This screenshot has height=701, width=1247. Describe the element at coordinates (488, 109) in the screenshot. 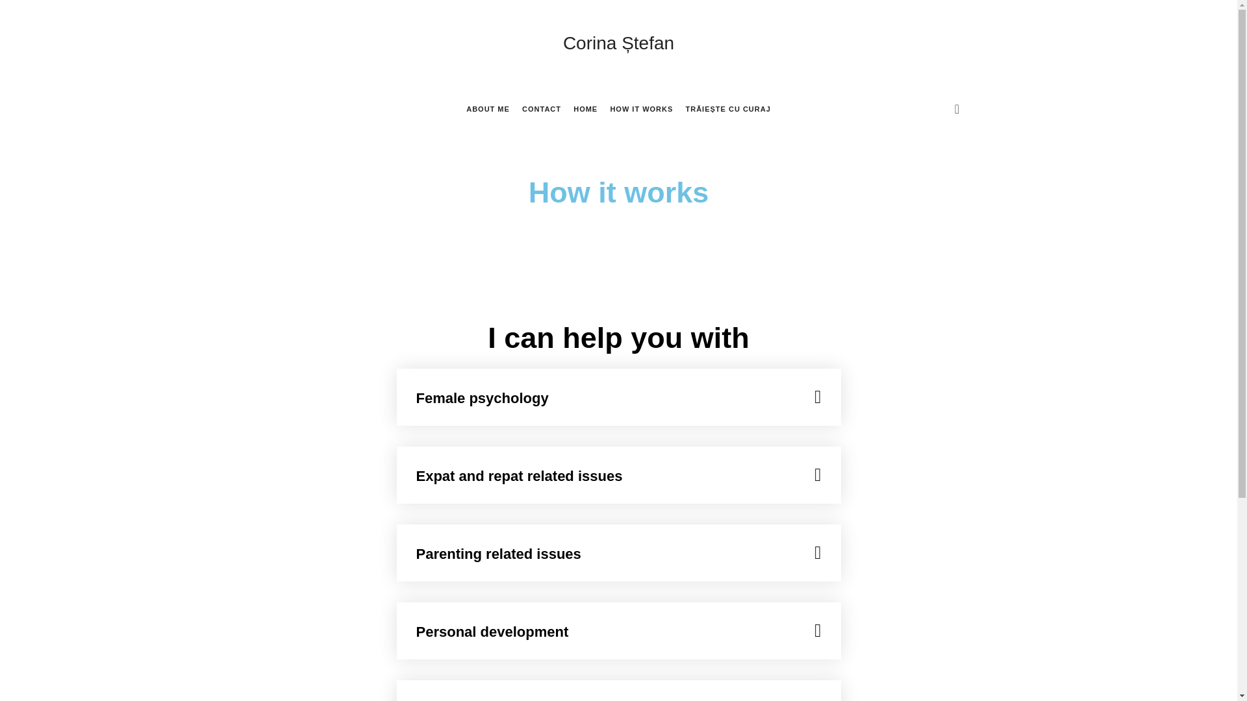

I see `ABOUT ME` at that location.